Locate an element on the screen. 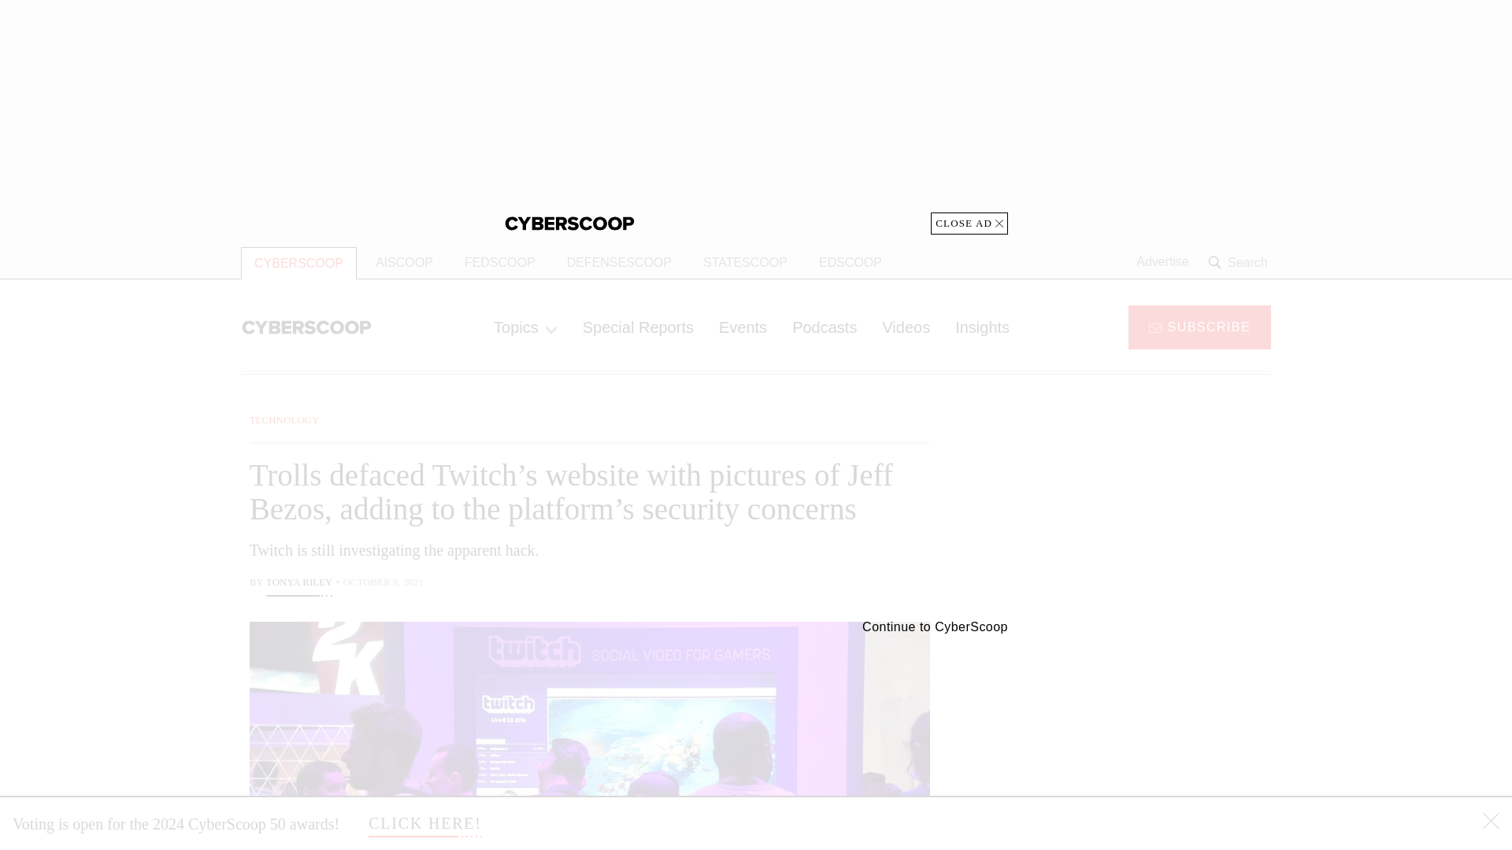 Image resolution: width=1512 pixels, height=850 pixels. DEFENSESCOOP is located at coordinates (619, 263).